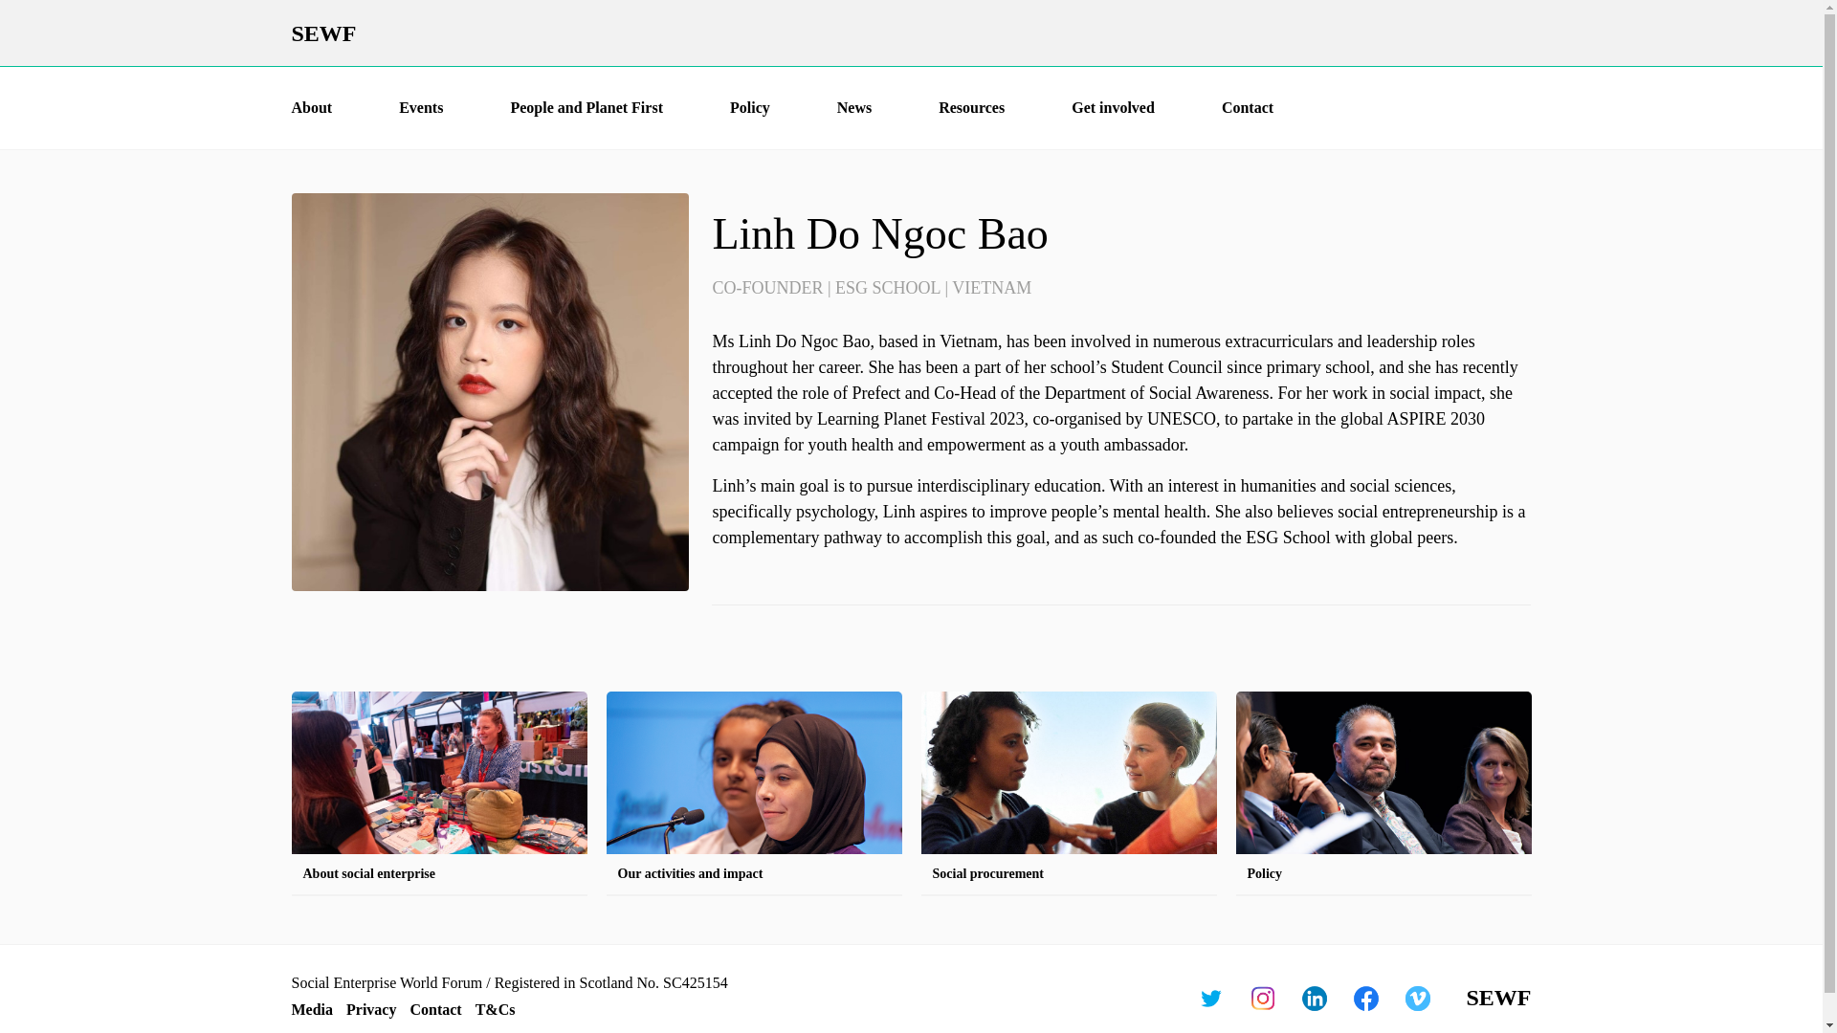  What do you see at coordinates (1113, 107) in the screenshot?
I see `Get involved` at bounding box center [1113, 107].